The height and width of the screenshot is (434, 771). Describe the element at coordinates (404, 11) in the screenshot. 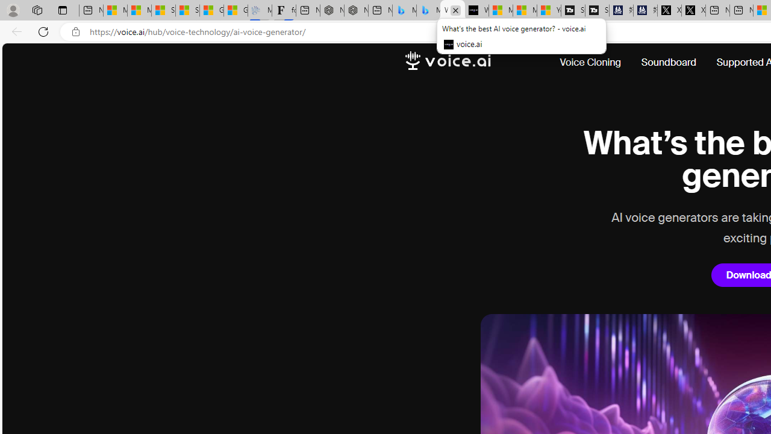

I see `Microsoft Bing Travel - Stays in Bangkok, Bangkok, Thailand` at that location.